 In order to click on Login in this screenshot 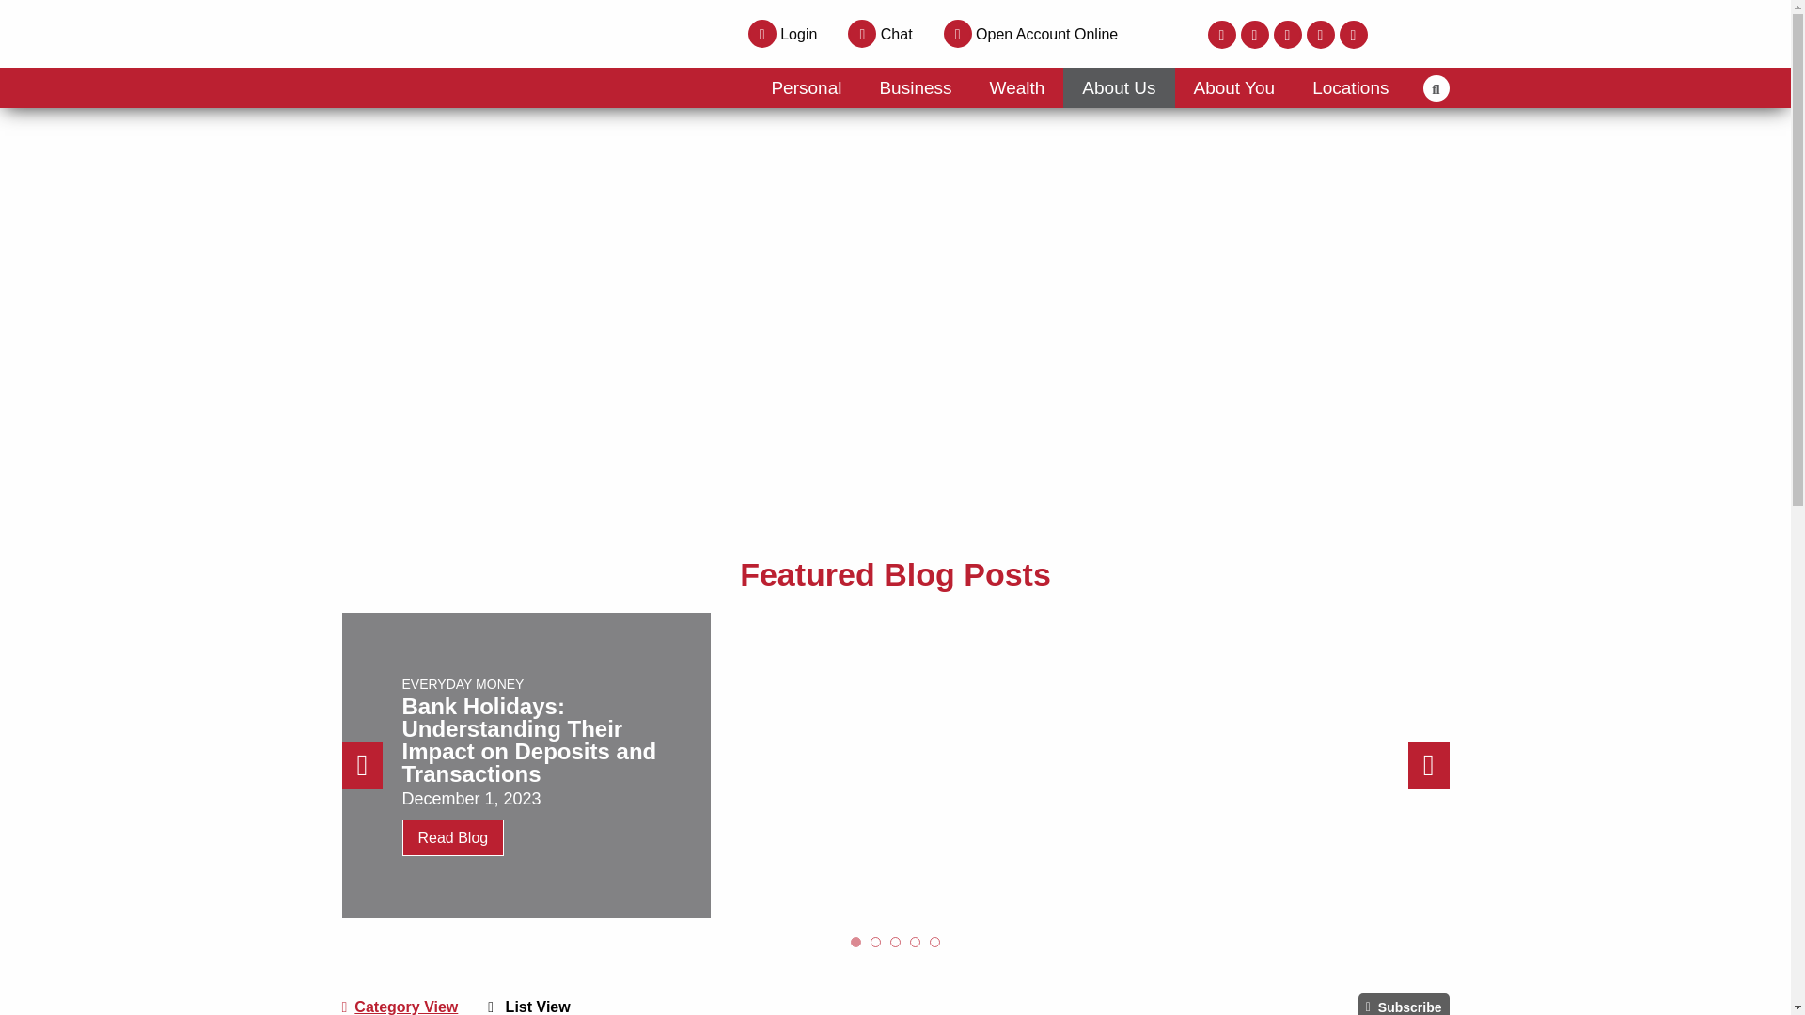, I will do `click(782, 34)`.